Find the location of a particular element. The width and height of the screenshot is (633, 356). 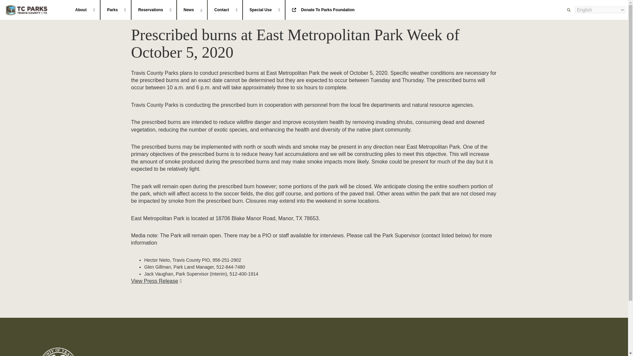

Reservations is located at coordinates (154, 10).